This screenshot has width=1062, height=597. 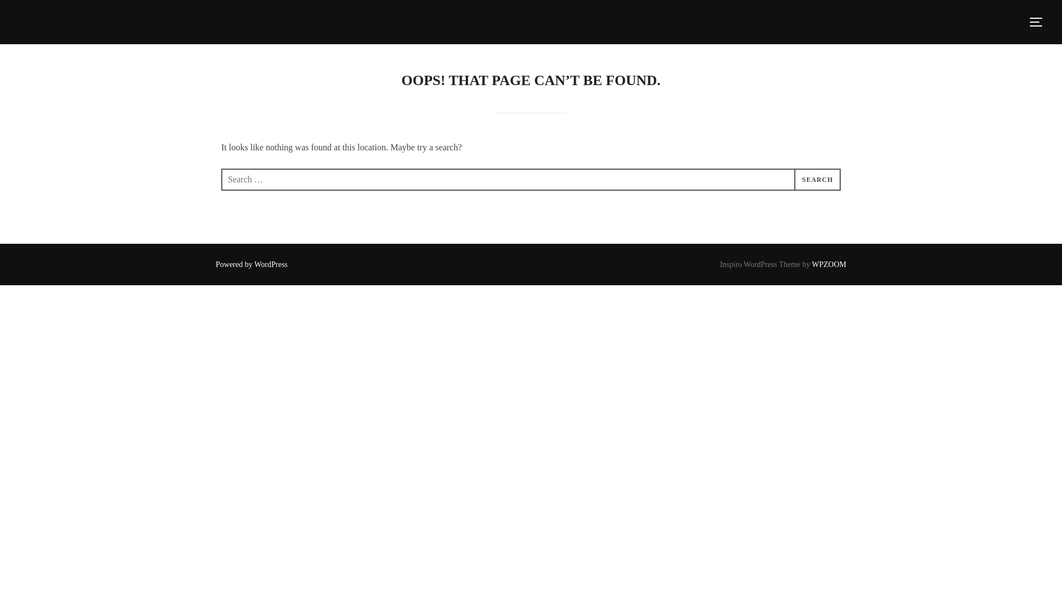 What do you see at coordinates (818, 179) in the screenshot?
I see `SEARCH` at bounding box center [818, 179].